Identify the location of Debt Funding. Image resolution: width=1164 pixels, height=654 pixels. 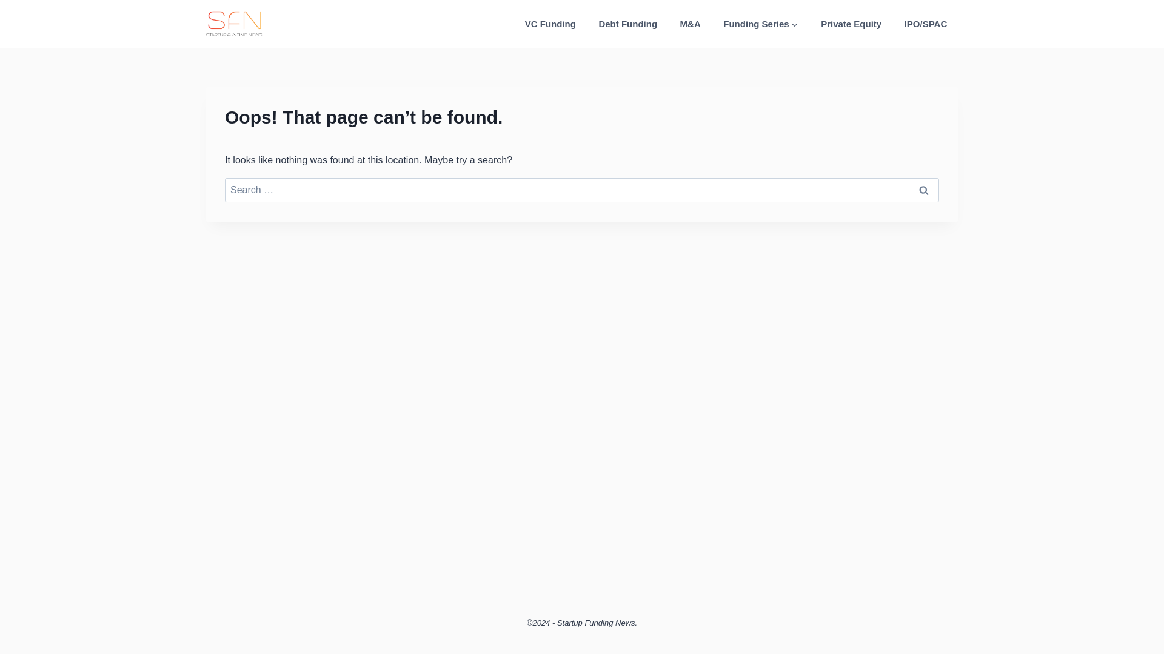
(628, 24).